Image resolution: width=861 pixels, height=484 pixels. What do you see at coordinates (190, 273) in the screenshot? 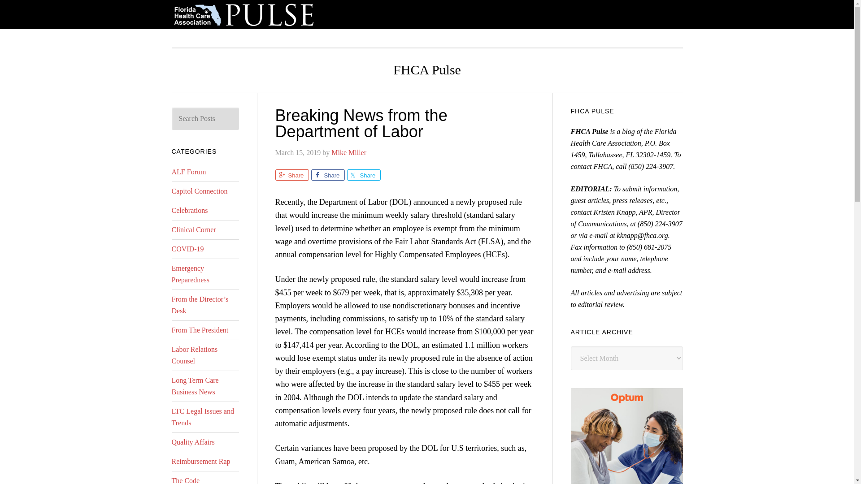
I see `Emergency Preparedness` at bounding box center [190, 273].